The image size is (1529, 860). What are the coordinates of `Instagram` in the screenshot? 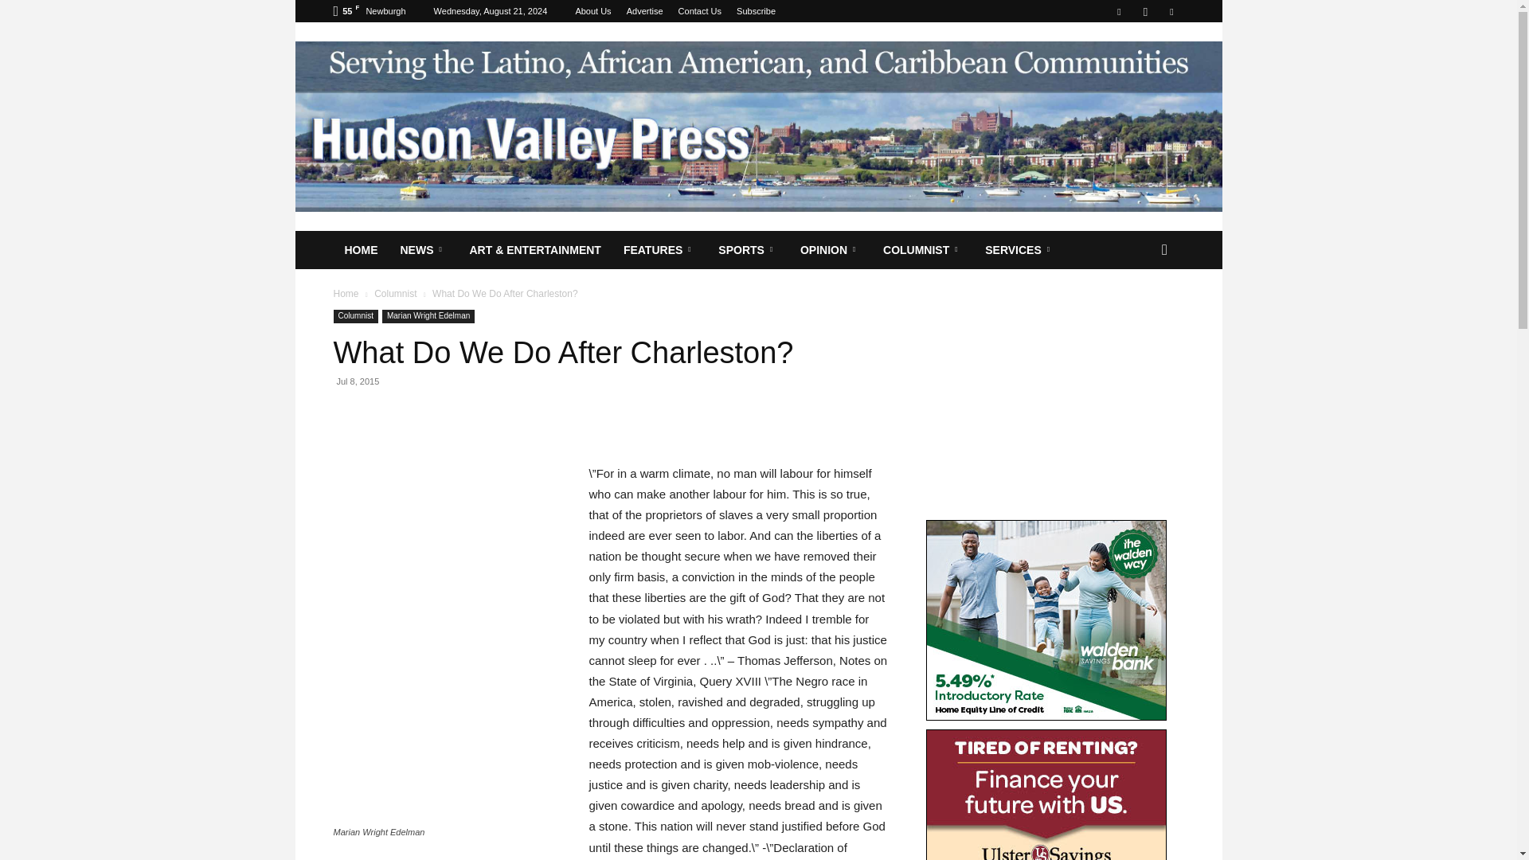 It's located at (1145, 11).